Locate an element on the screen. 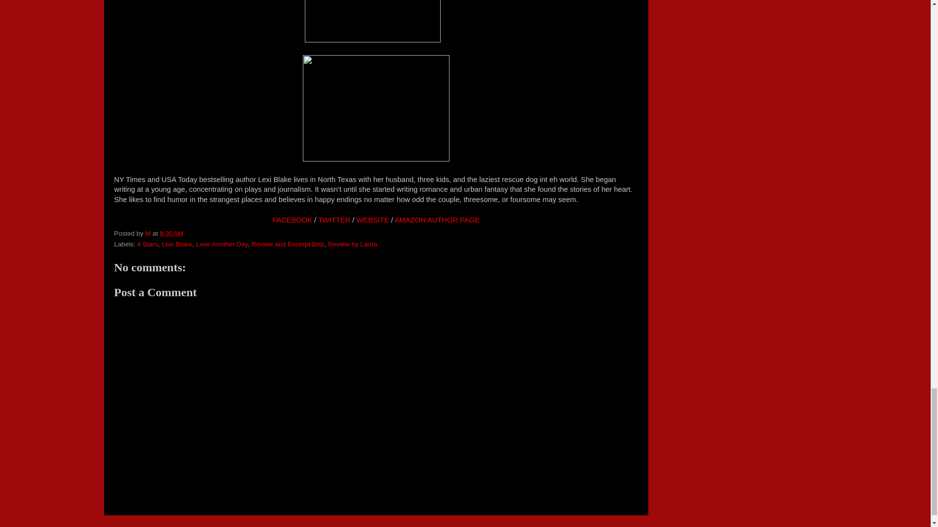 The width and height of the screenshot is (938, 527). Lexi Blake is located at coordinates (177, 244).